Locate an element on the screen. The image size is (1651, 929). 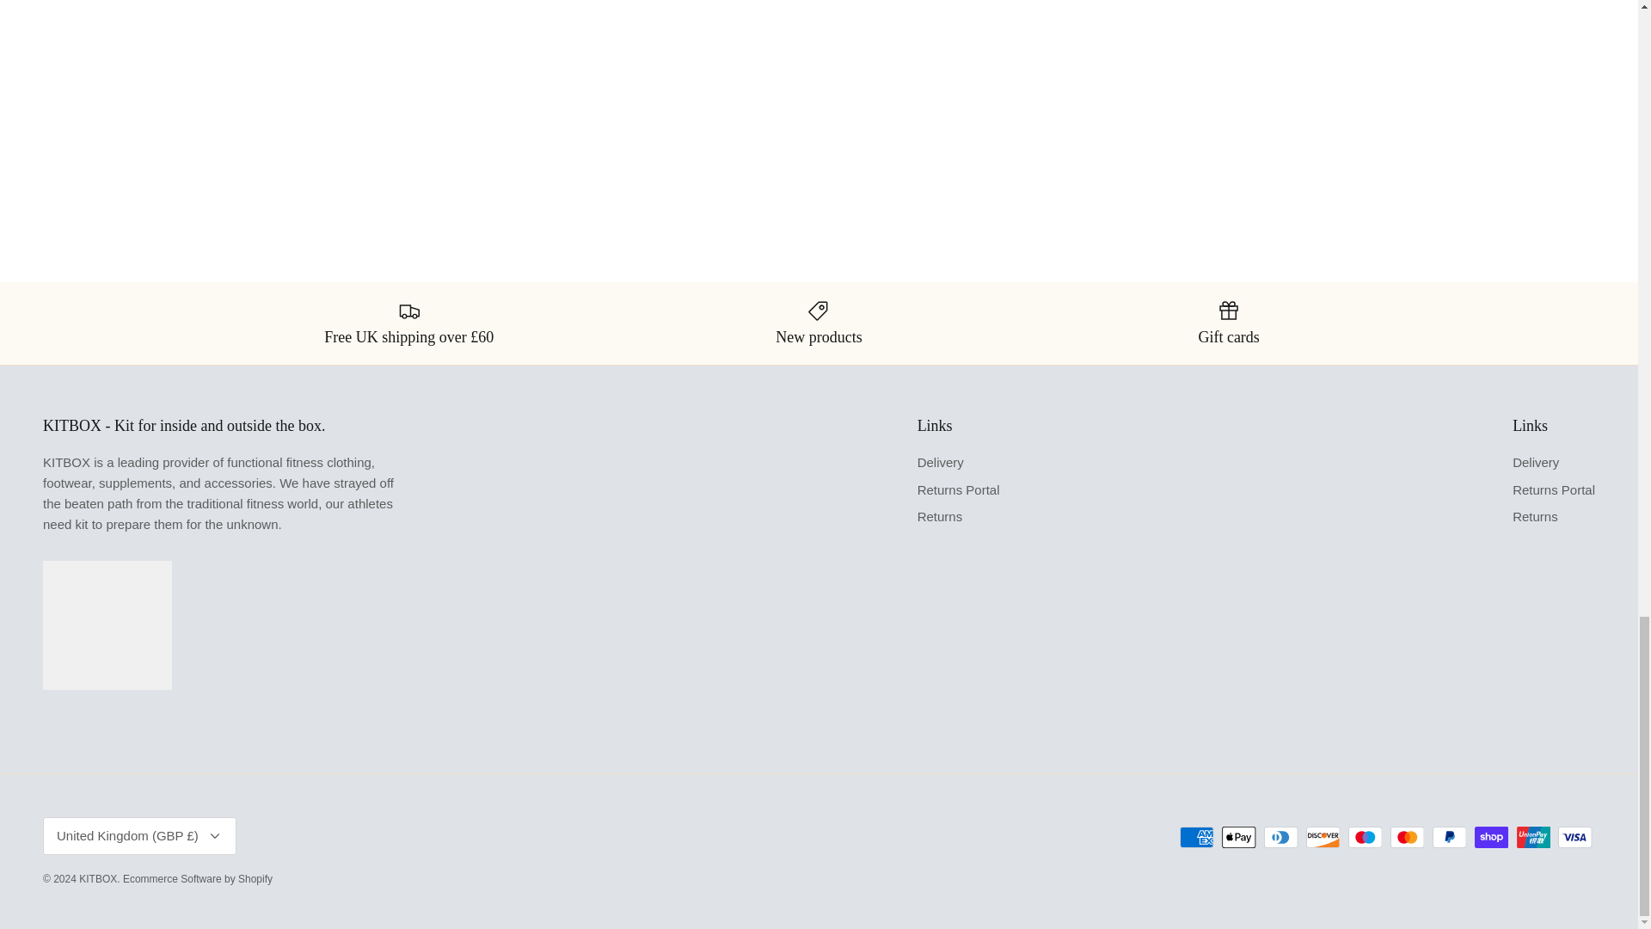
Shop Pay is located at coordinates (1491, 838).